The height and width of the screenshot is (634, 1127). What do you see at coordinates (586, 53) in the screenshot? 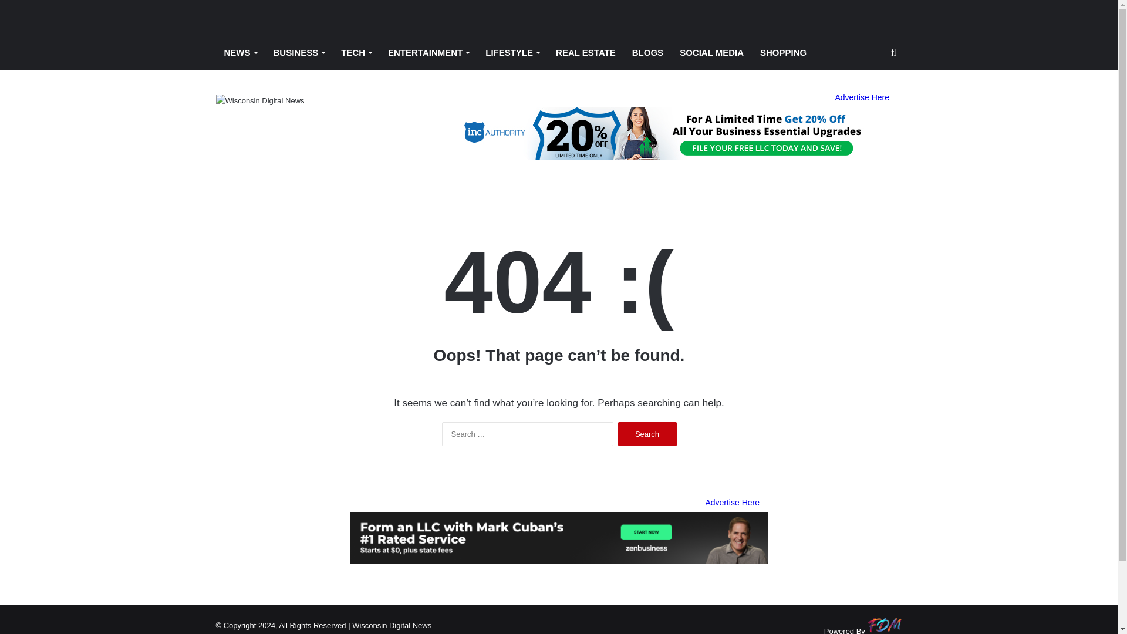
I see `REAL ESTATE` at bounding box center [586, 53].